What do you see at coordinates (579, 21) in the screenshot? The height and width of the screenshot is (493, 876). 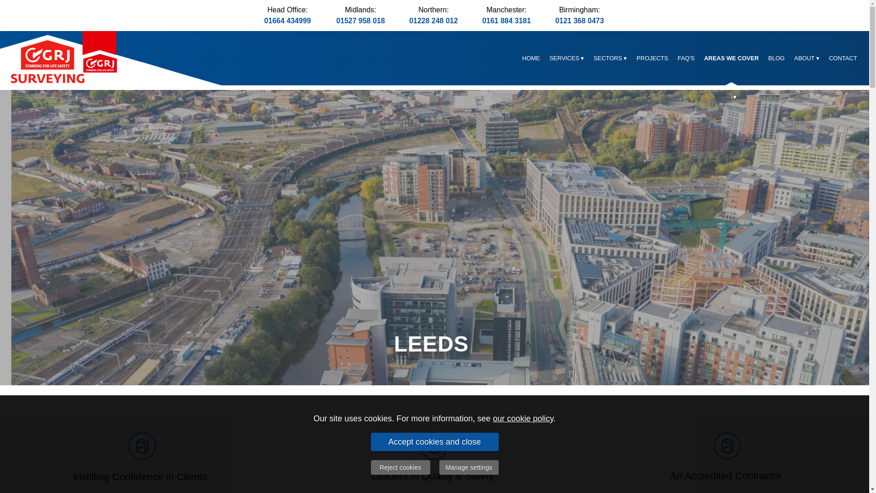 I see `0121 368 0473` at bounding box center [579, 21].